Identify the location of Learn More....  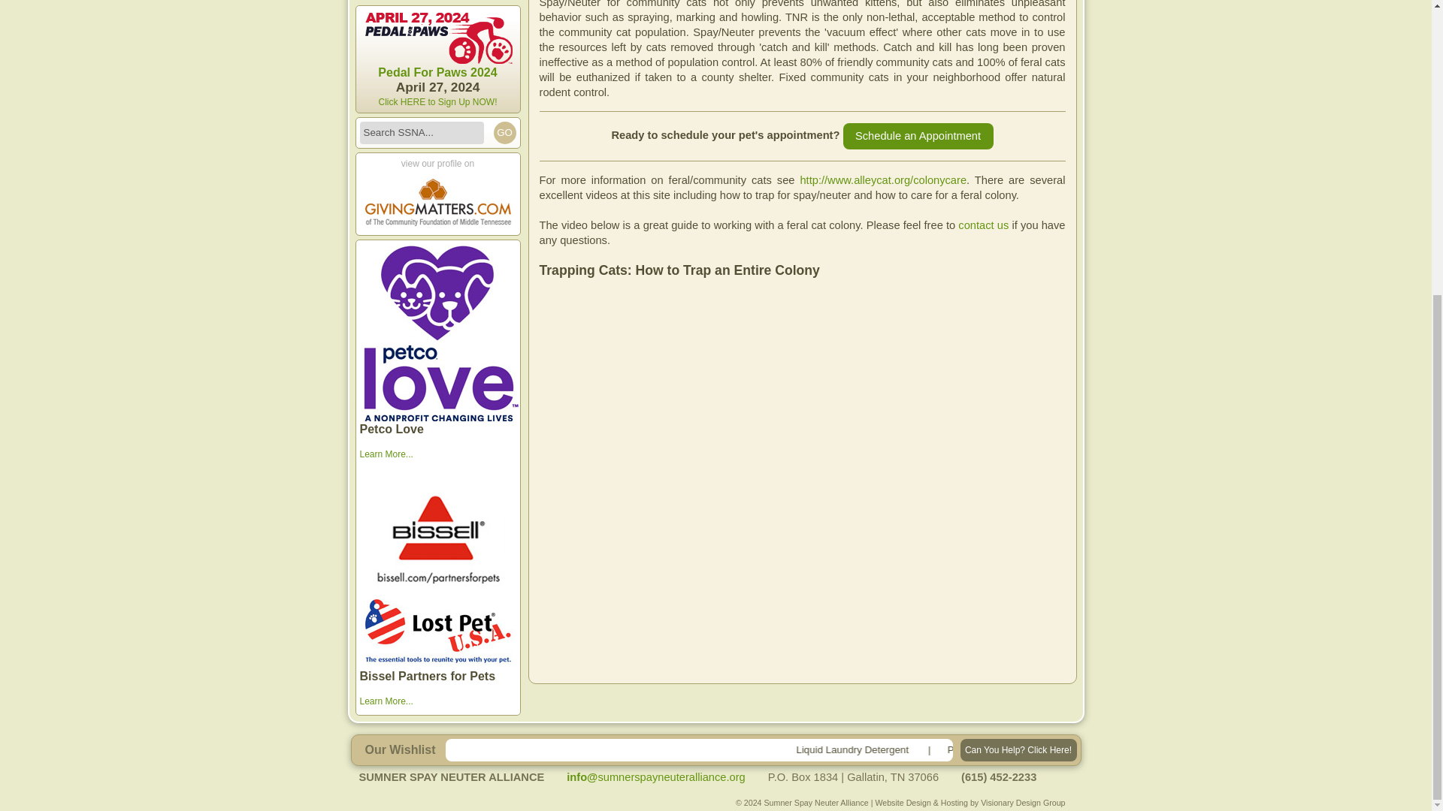
(386, 701).